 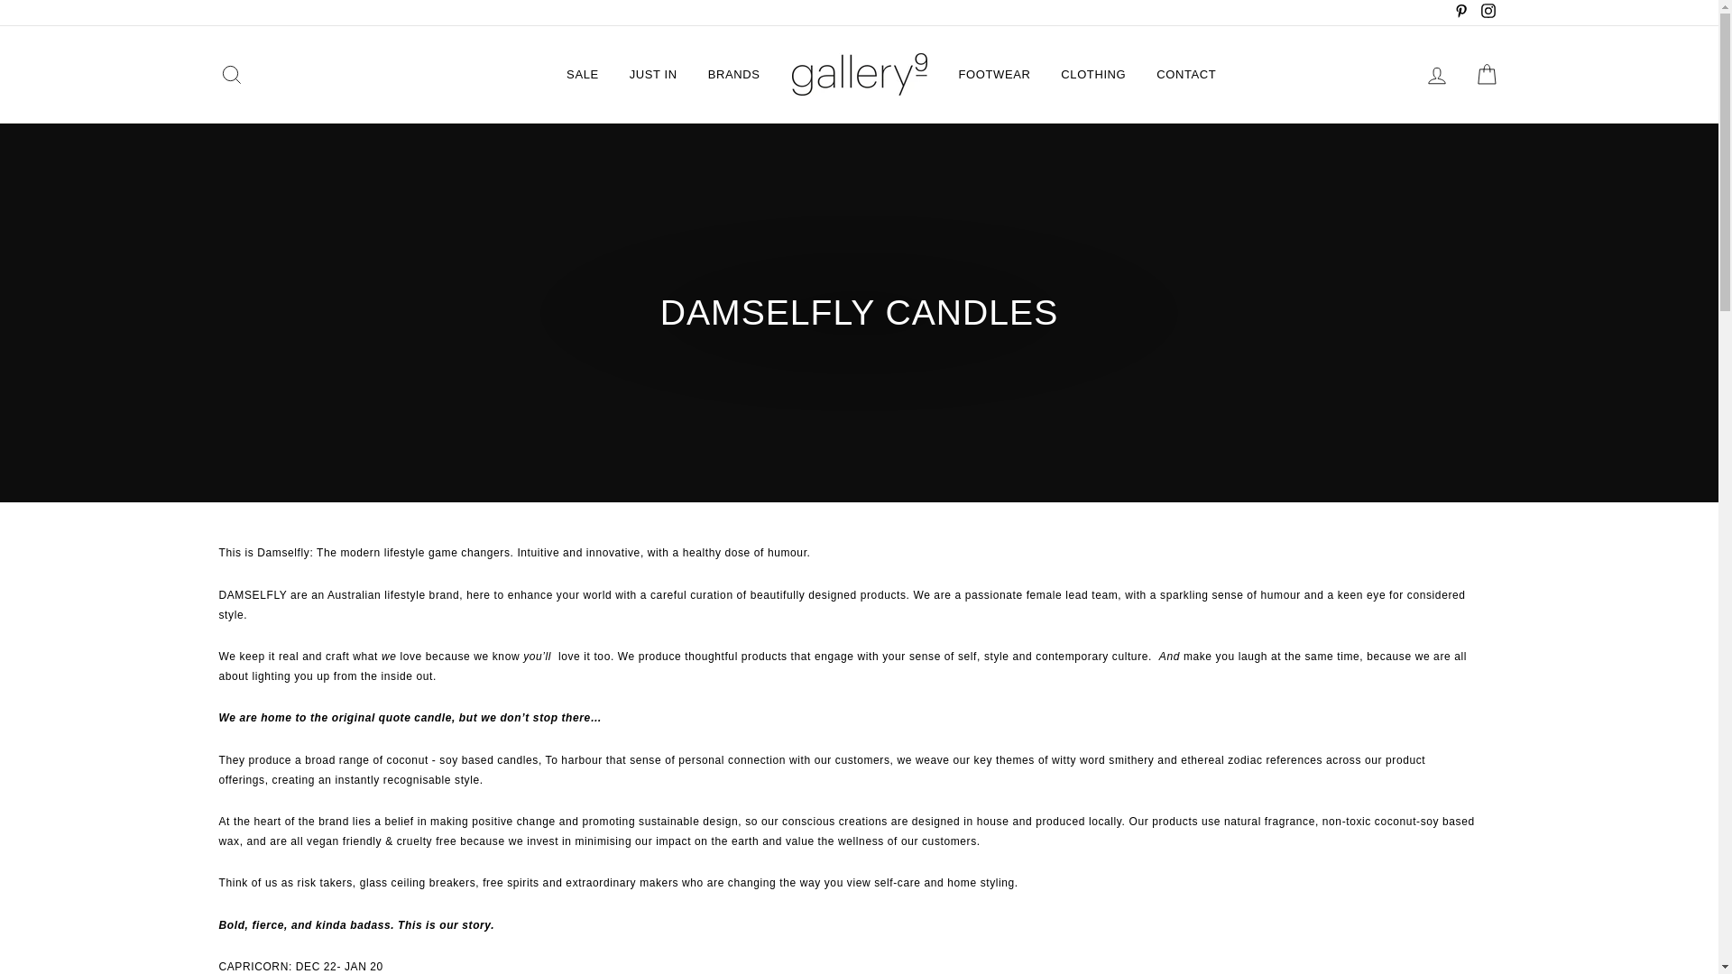 I want to click on CLOTHING, so click(x=1093, y=74).